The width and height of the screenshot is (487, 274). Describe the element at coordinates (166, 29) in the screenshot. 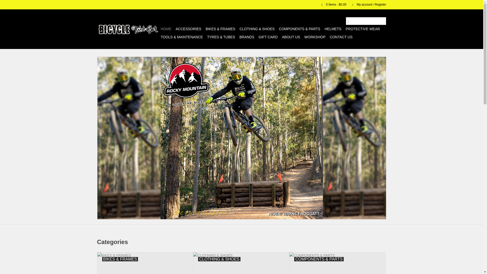

I see `HOME` at that location.